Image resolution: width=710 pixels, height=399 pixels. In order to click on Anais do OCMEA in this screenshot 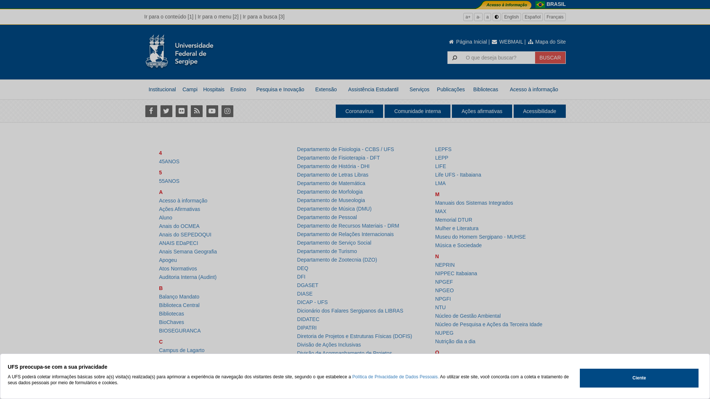, I will do `click(179, 226)`.